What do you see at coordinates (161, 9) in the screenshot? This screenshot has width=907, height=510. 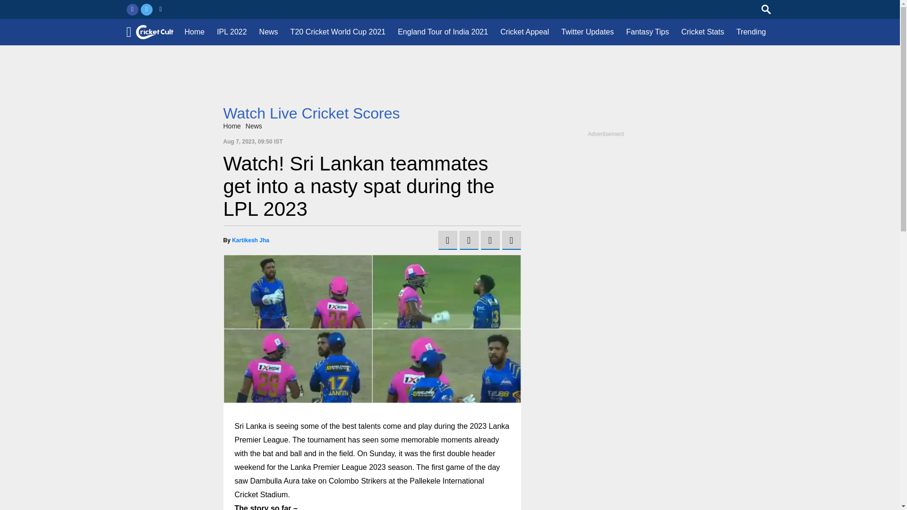 I see `Instagram` at bounding box center [161, 9].